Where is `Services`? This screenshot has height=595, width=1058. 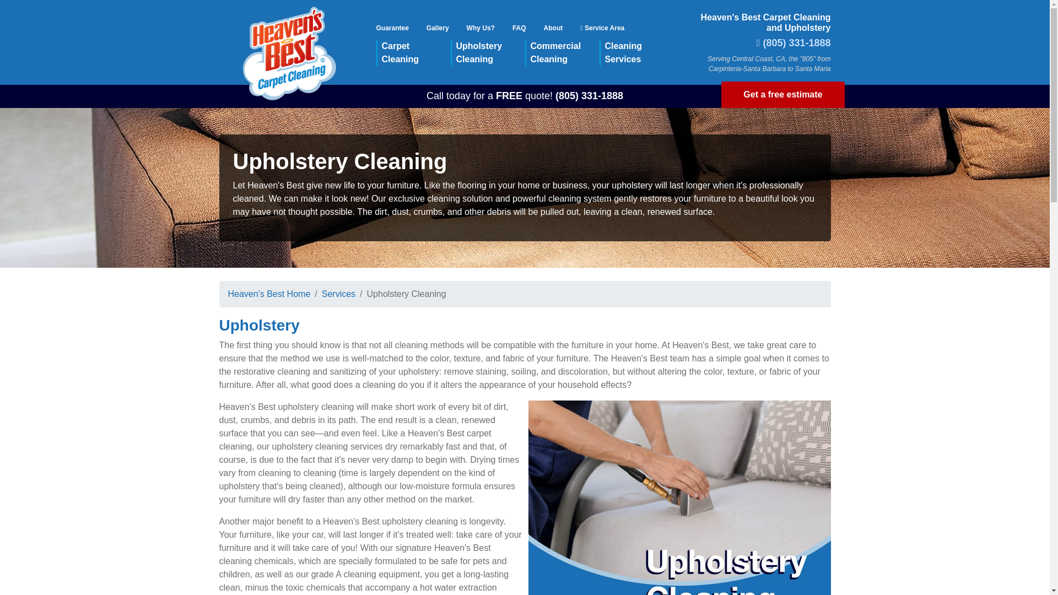 Services is located at coordinates (269, 294).